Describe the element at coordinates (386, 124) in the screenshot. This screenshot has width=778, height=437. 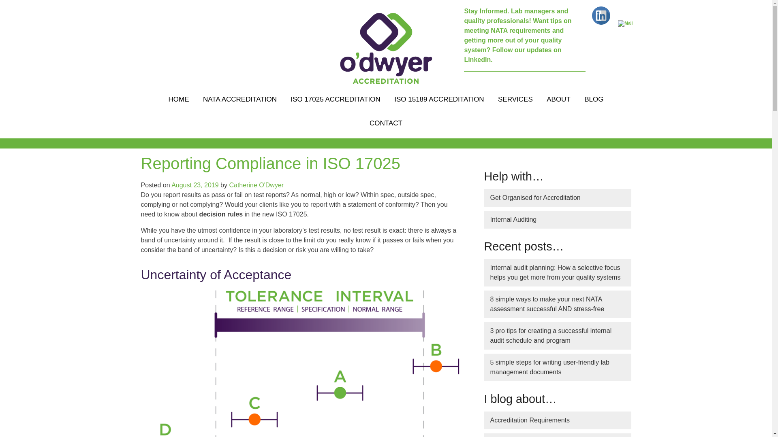
I see `CONTACT` at that location.